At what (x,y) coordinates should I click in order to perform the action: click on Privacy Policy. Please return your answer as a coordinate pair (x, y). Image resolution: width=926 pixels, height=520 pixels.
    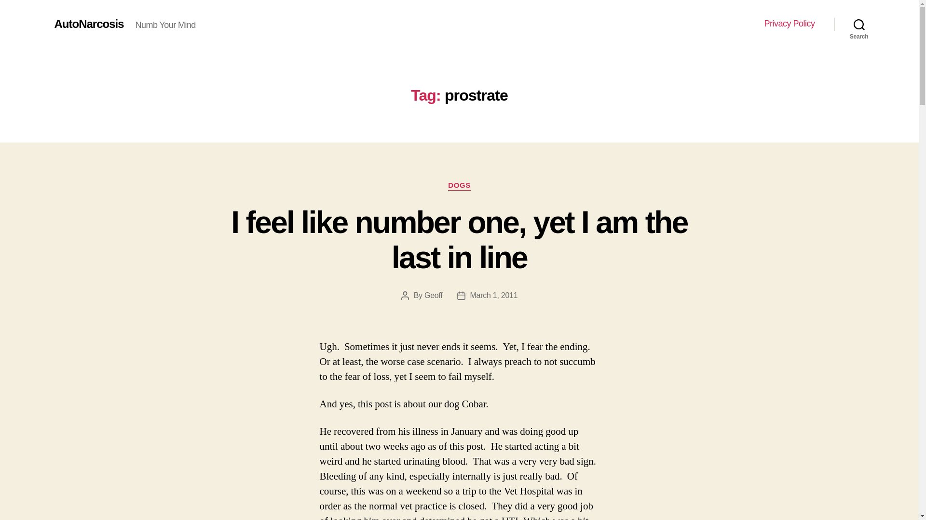
    Looking at the image, I should click on (789, 24).